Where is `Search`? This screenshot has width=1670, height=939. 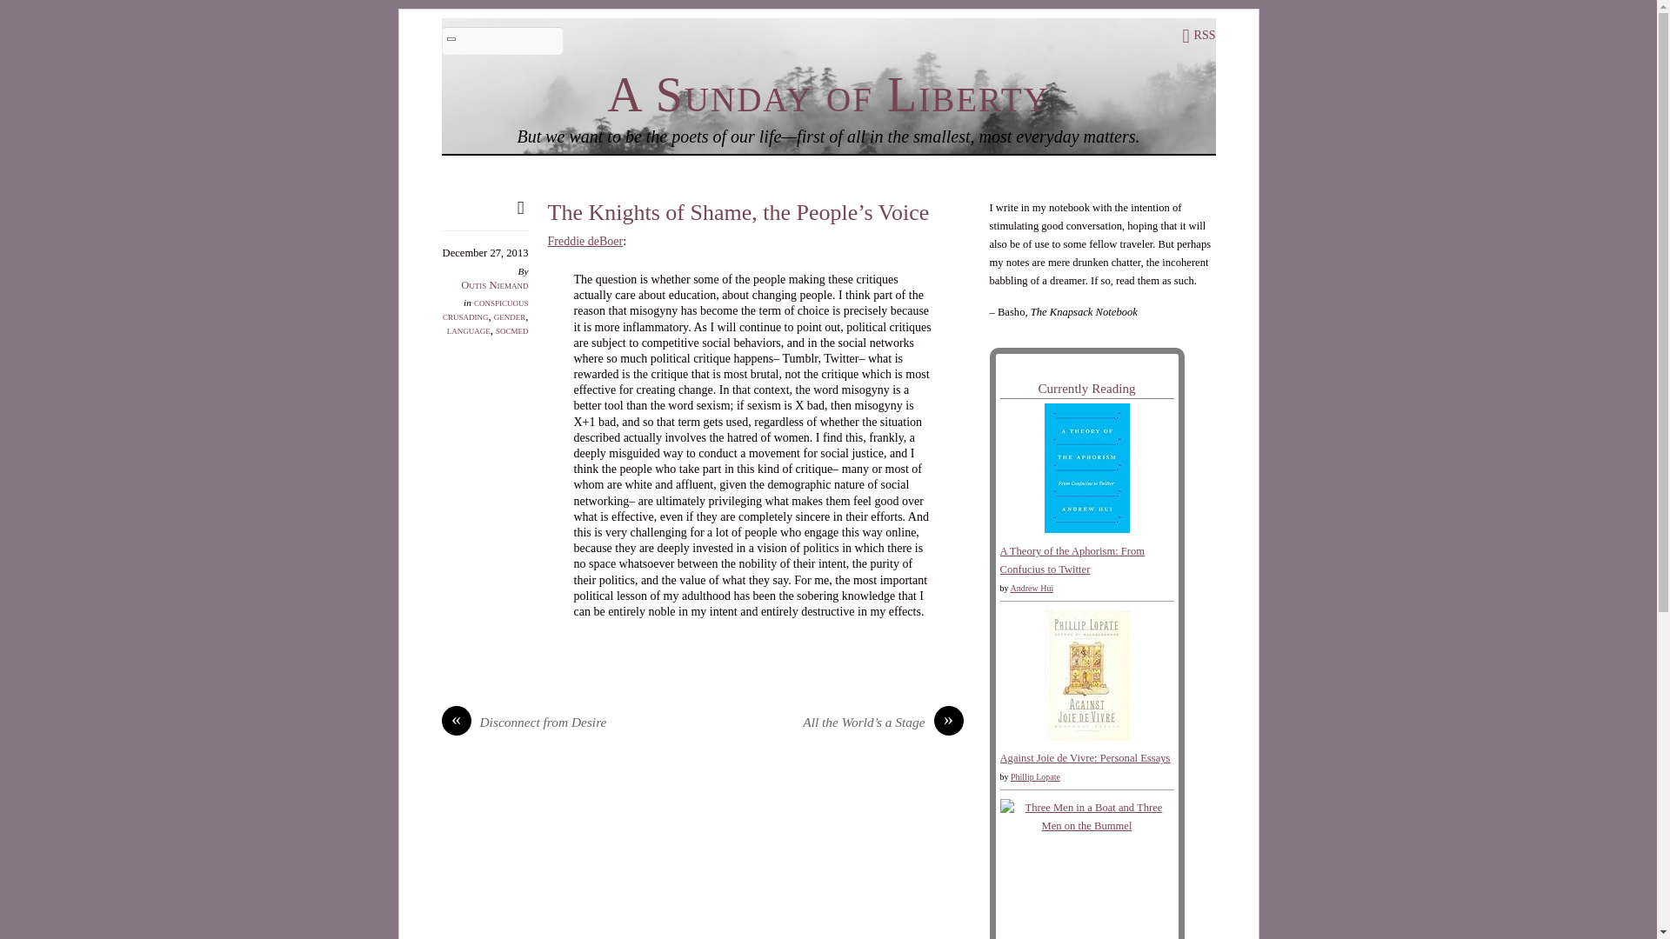 Search is located at coordinates (503, 40).